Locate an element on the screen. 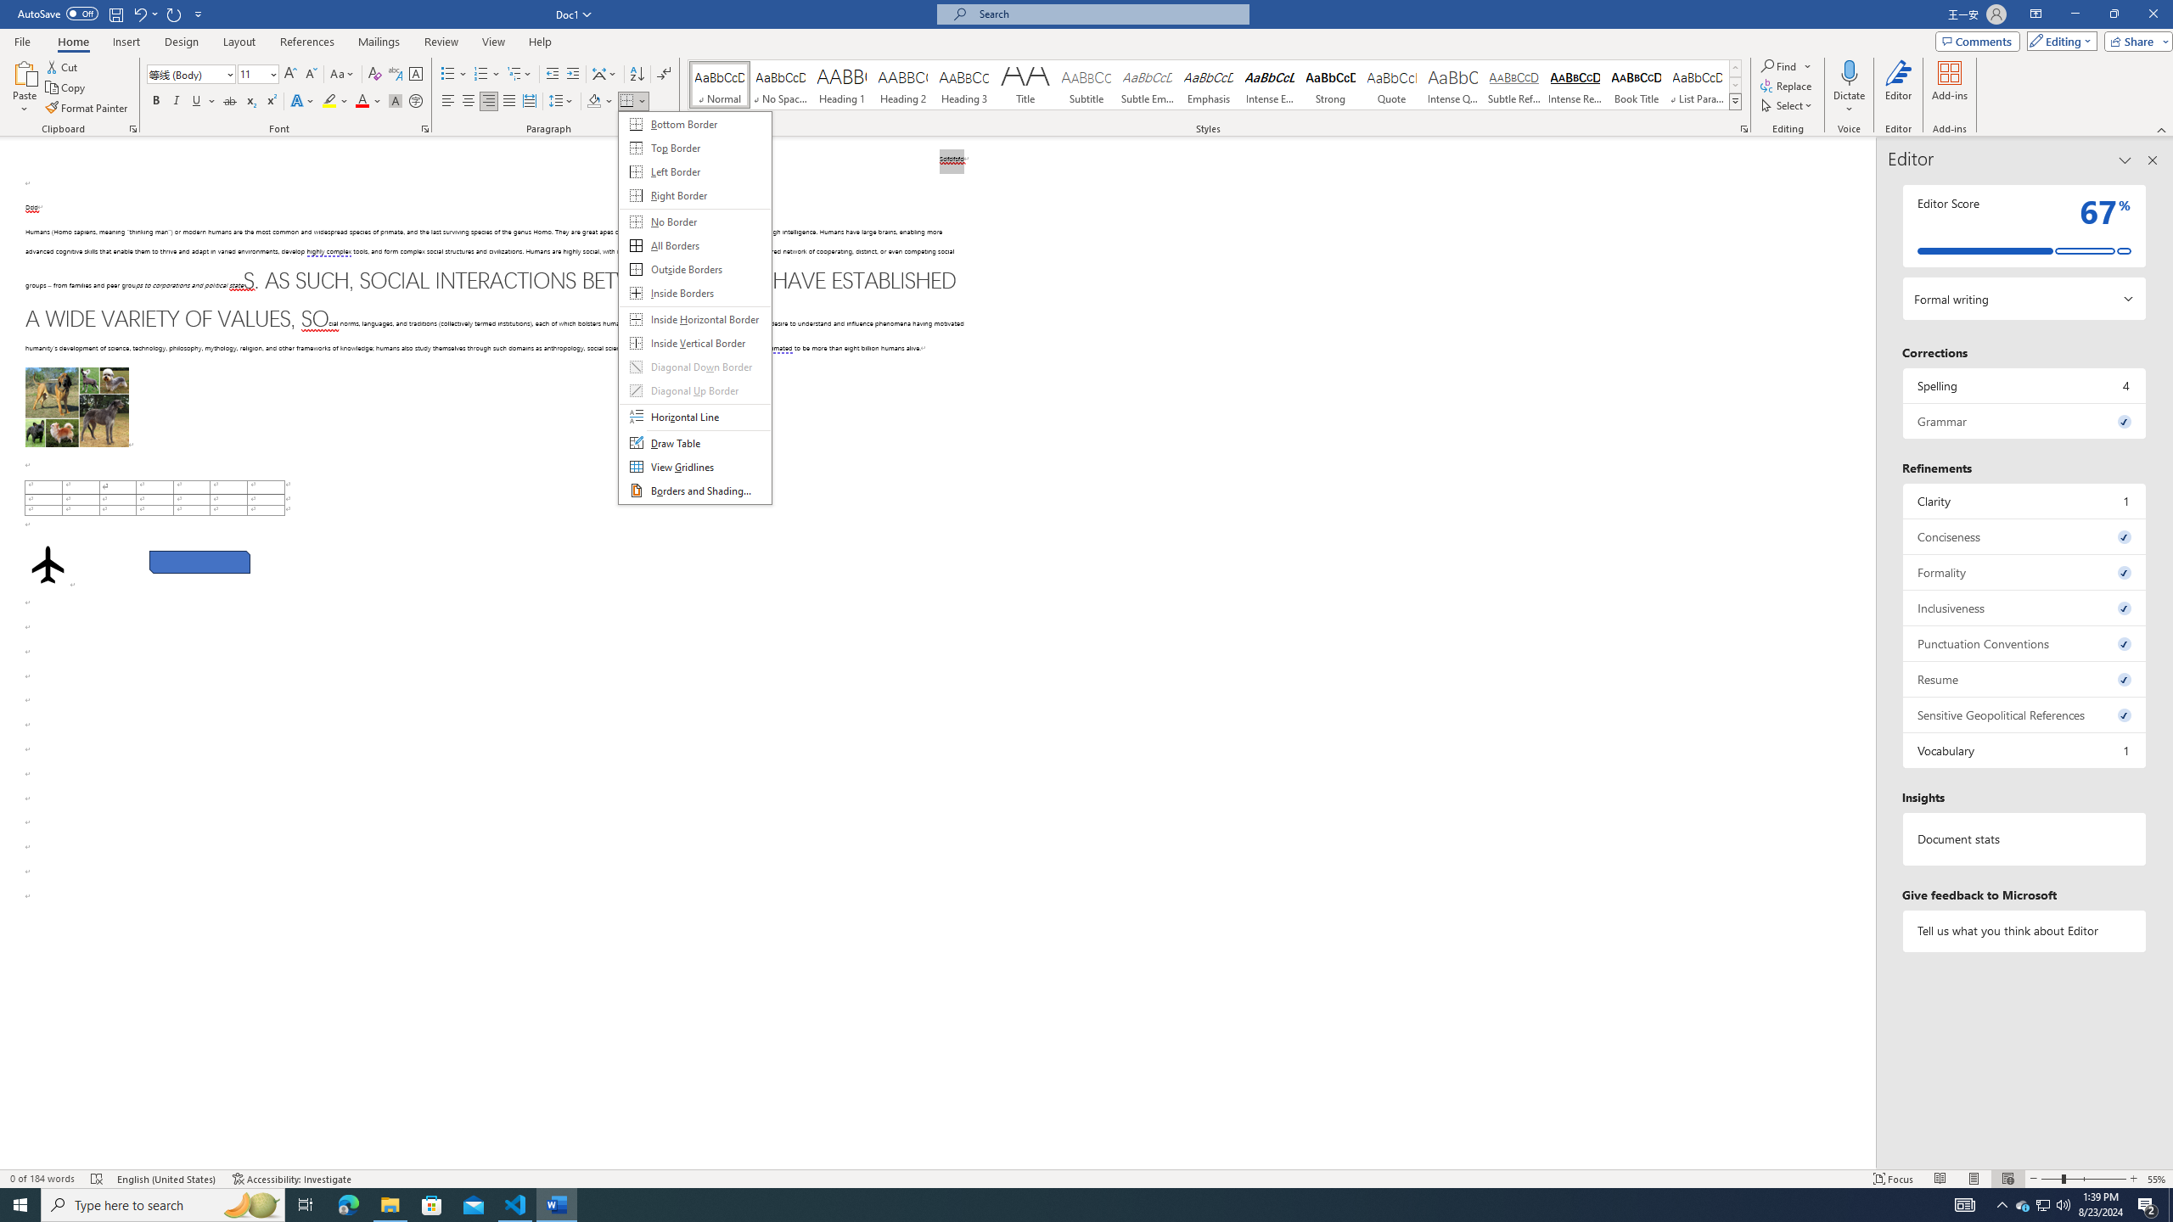  Row Down is located at coordinates (1736, 85).